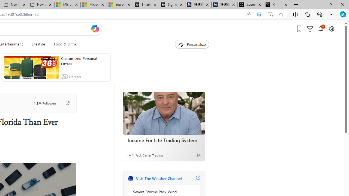 The height and width of the screenshot is (196, 349). Describe the element at coordinates (332, 29) in the screenshot. I see `Open settings` at that location.